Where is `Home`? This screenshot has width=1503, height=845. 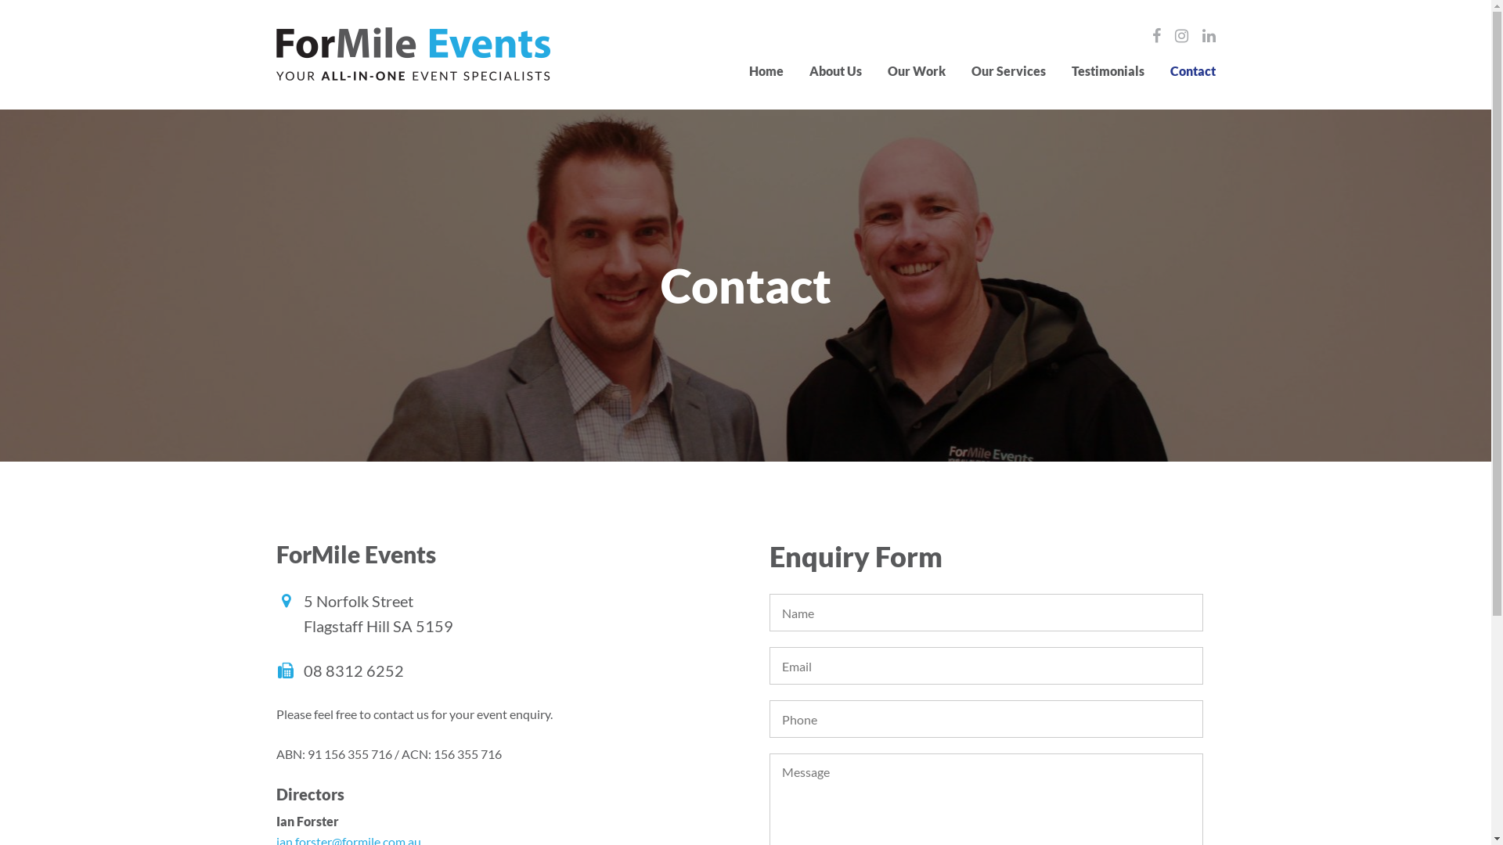
Home is located at coordinates (766, 70).